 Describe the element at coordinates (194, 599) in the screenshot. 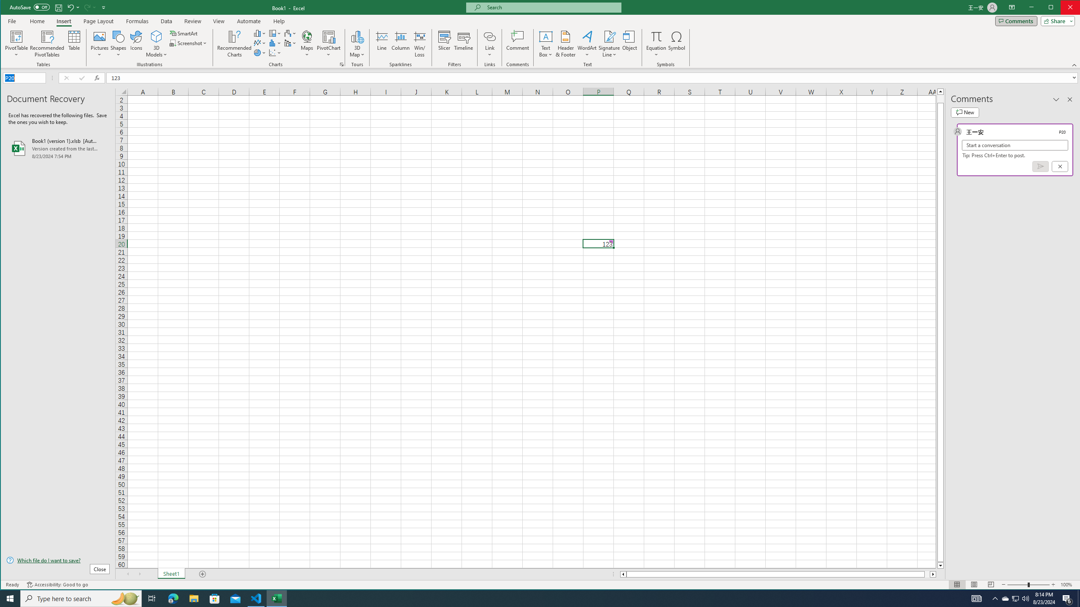

I see `File Explorer` at that location.